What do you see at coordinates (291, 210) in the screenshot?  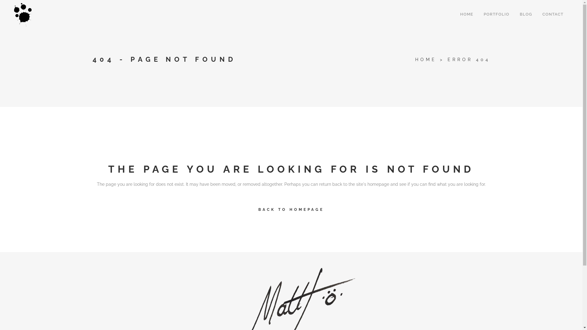 I see `BACK TO HOMEPAGE` at bounding box center [291, 210].